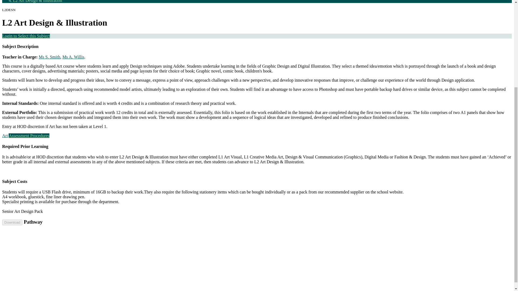 The width and height of the screenshot is (518, 291). What do you see at coordinates (50, 57) in the screenshot?
I see `Ms S. Smith` at bounding box center [50, 57].